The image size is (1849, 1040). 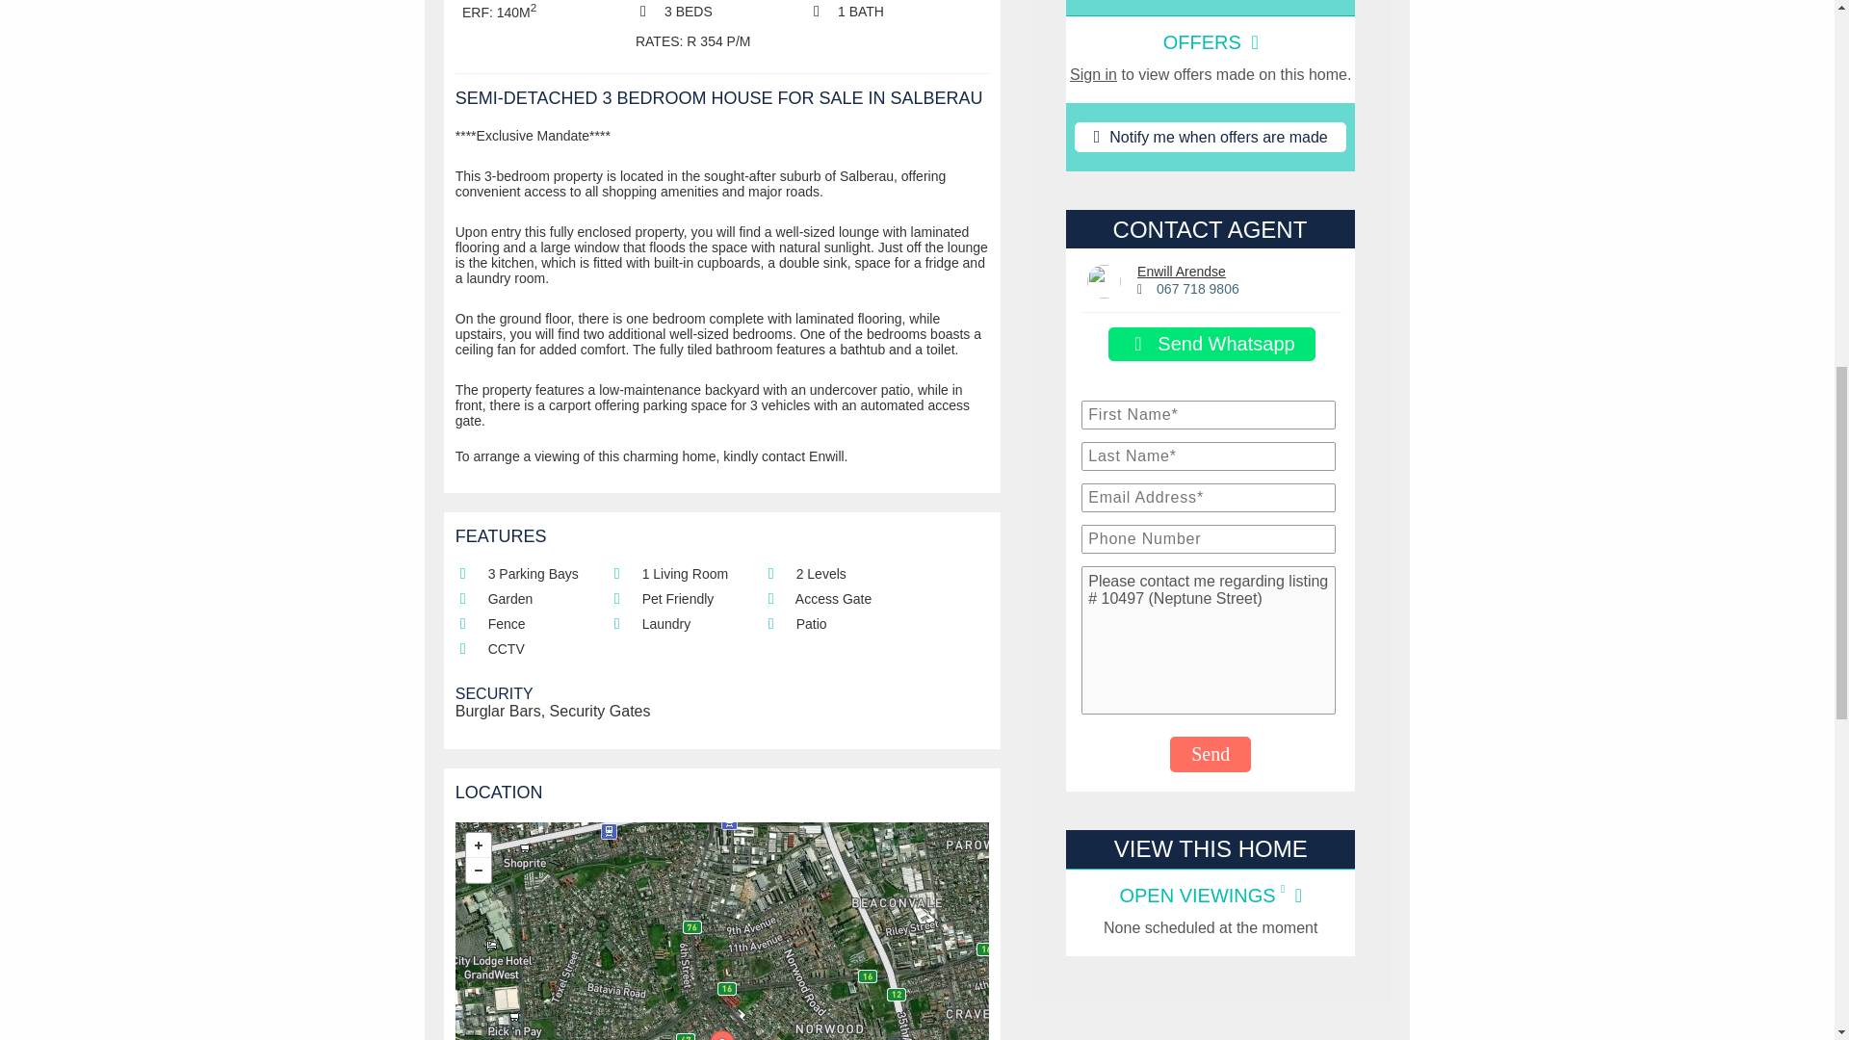 I want to click on Zoom out, so click(x=478, y=871).